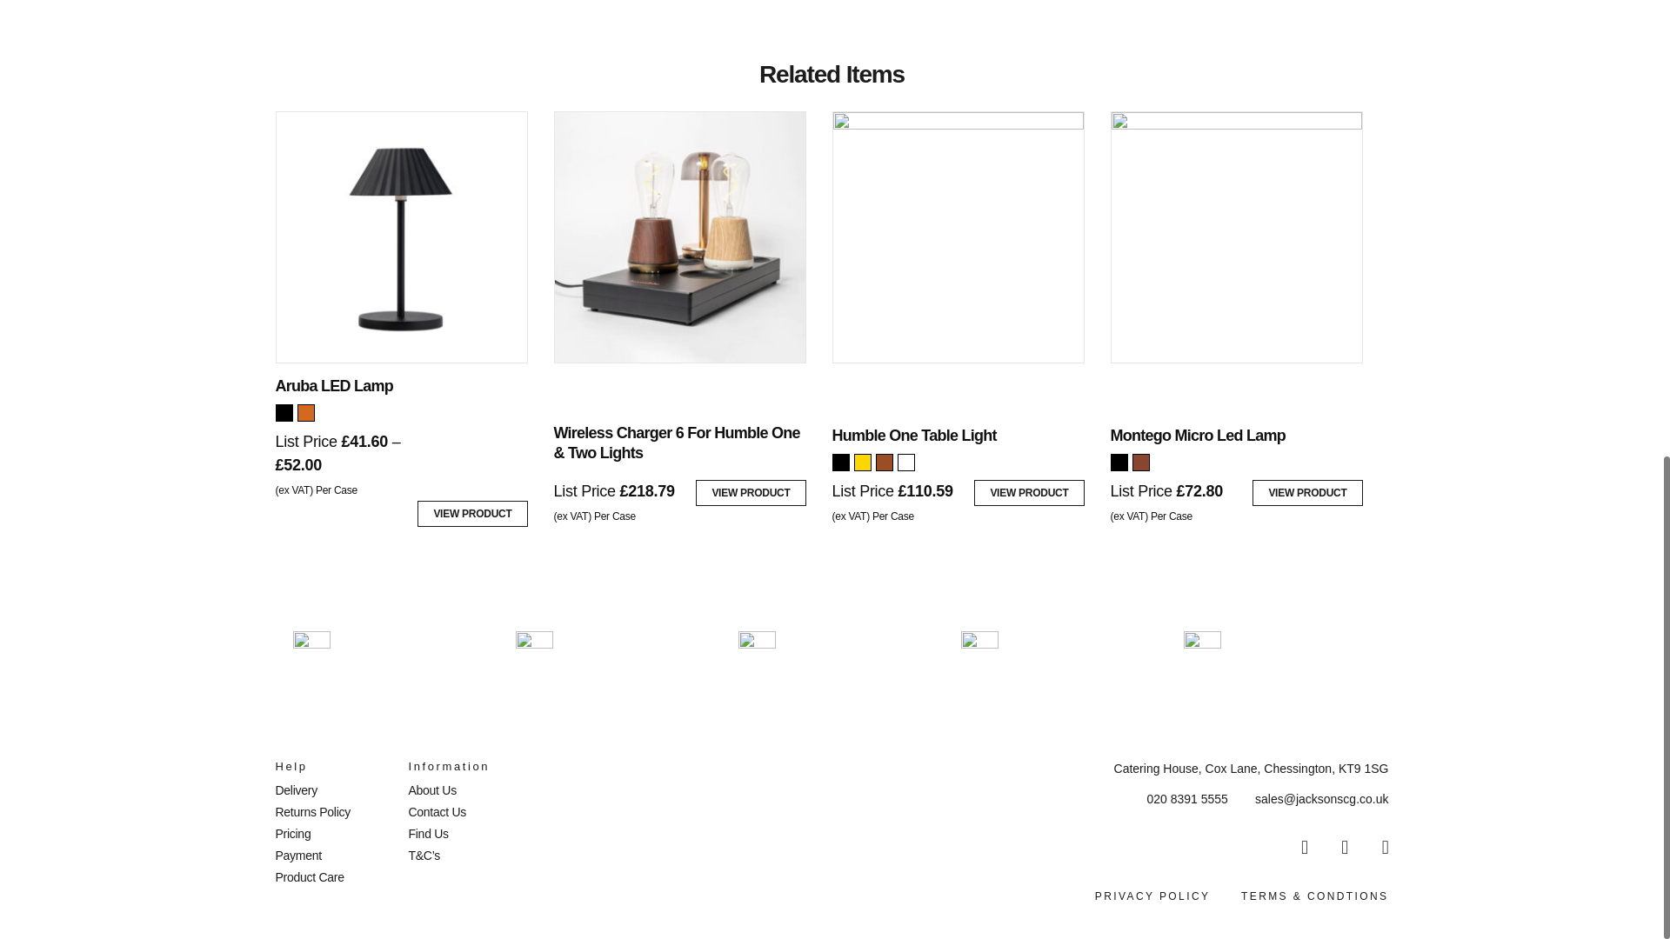  I want to click on Cocoa, so click(306, 412).